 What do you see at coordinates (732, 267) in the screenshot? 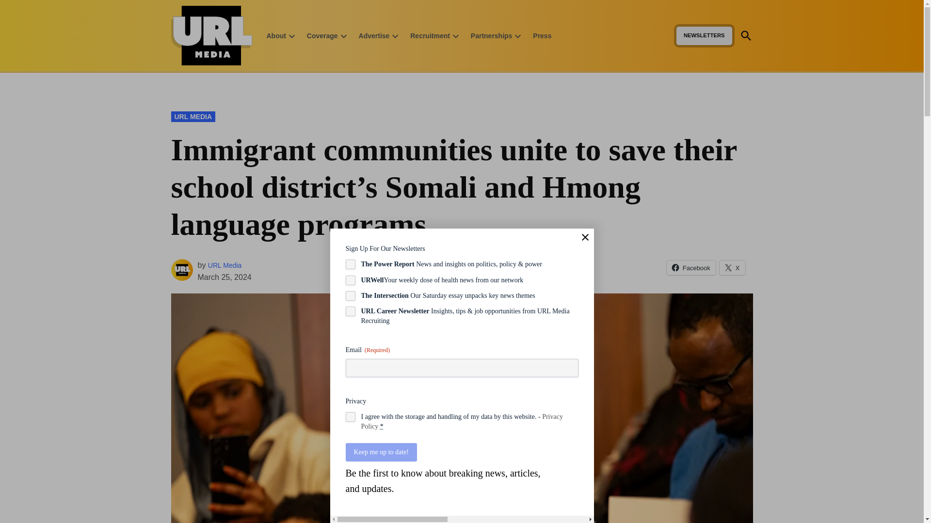
I see `Click to share on X` at bounding box center [732, 267].